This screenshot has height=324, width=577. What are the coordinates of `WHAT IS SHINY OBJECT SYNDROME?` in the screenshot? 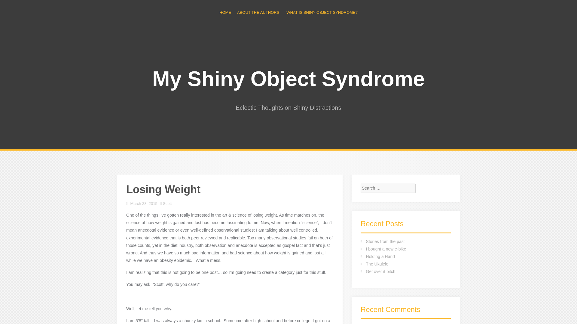 It's located at (322, 12).